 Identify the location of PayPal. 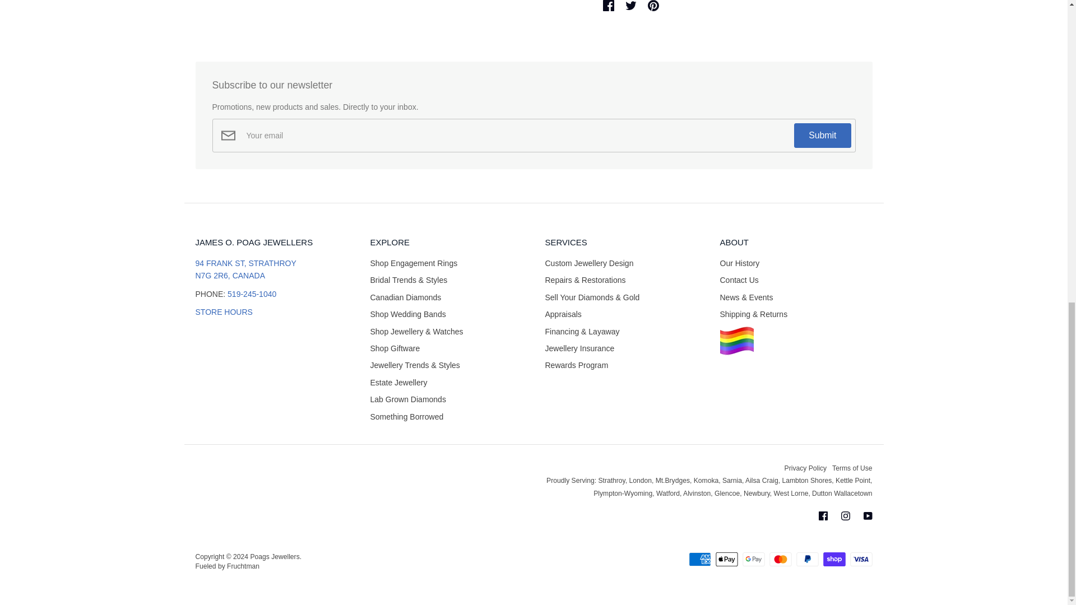
(807, 559).